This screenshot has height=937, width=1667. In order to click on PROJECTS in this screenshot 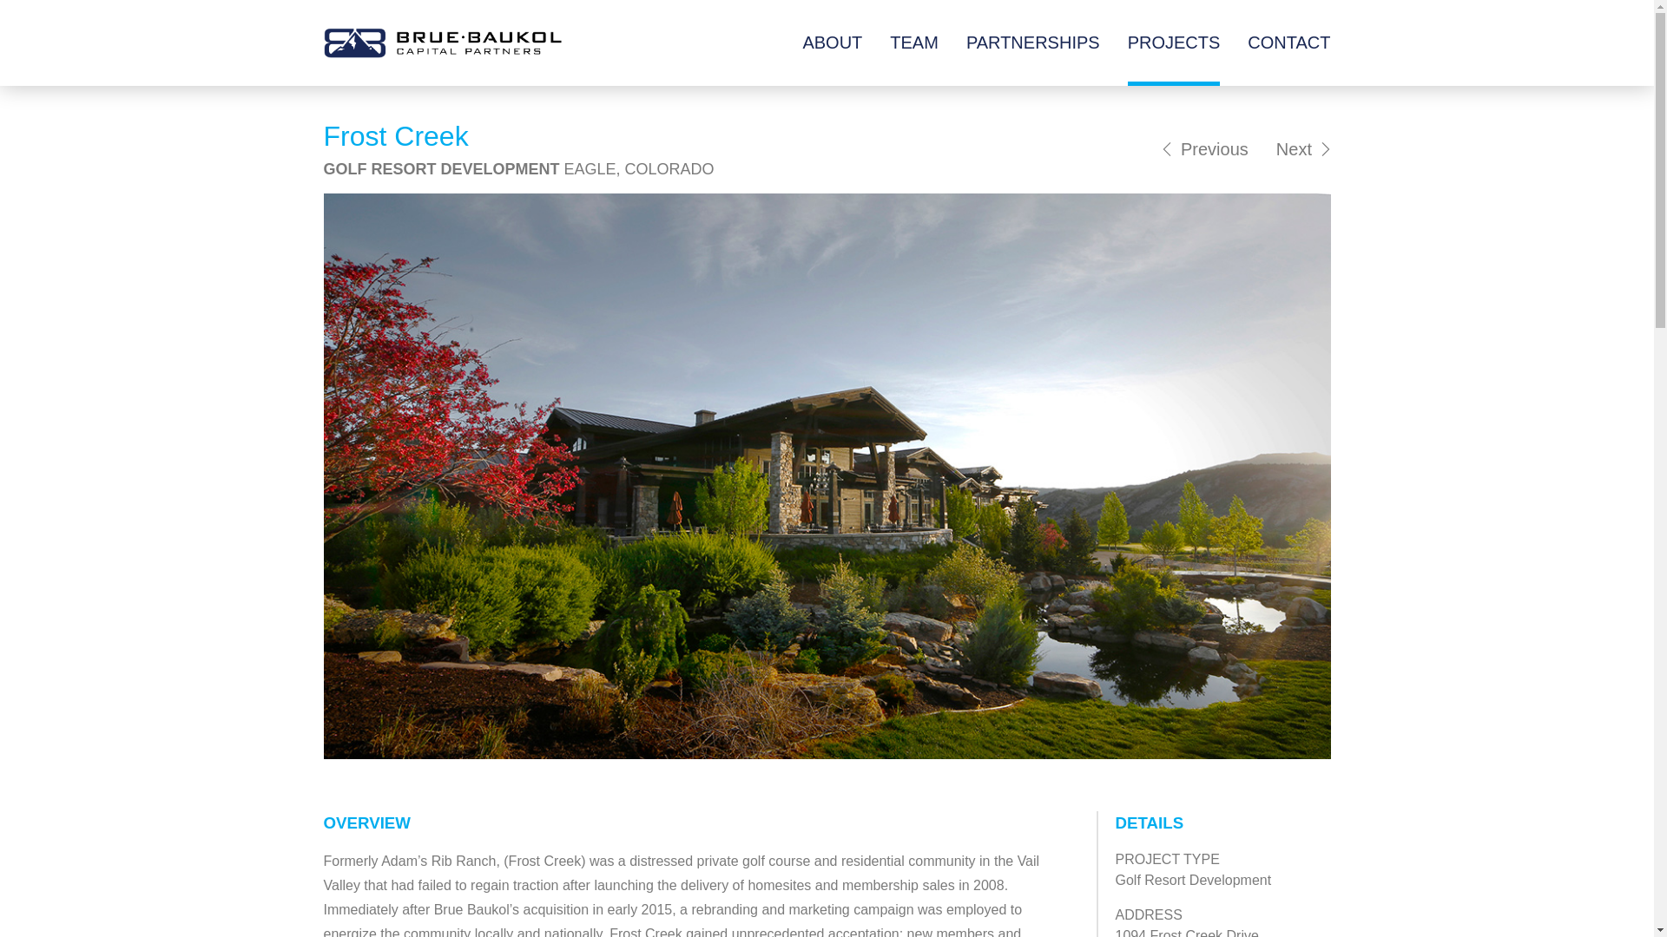, I will do `click(1174, 43)`.